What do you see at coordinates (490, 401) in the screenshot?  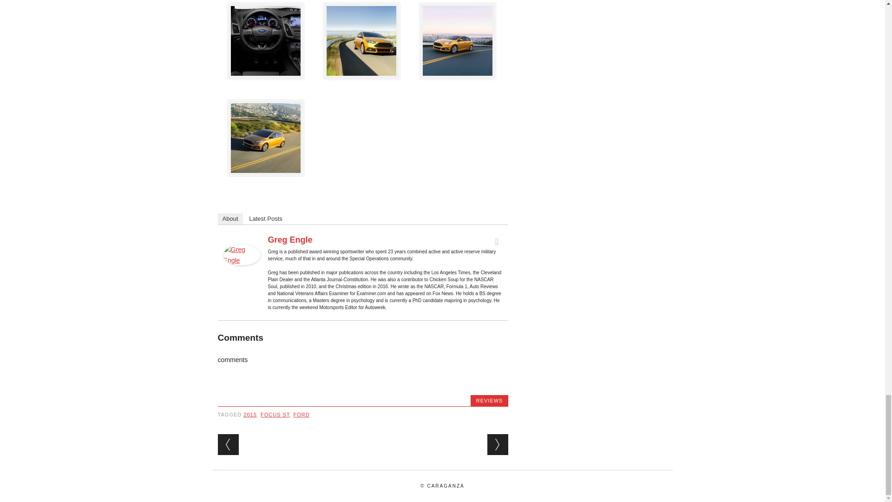 I see `REVIEWS` at bounding box center [490, 401].